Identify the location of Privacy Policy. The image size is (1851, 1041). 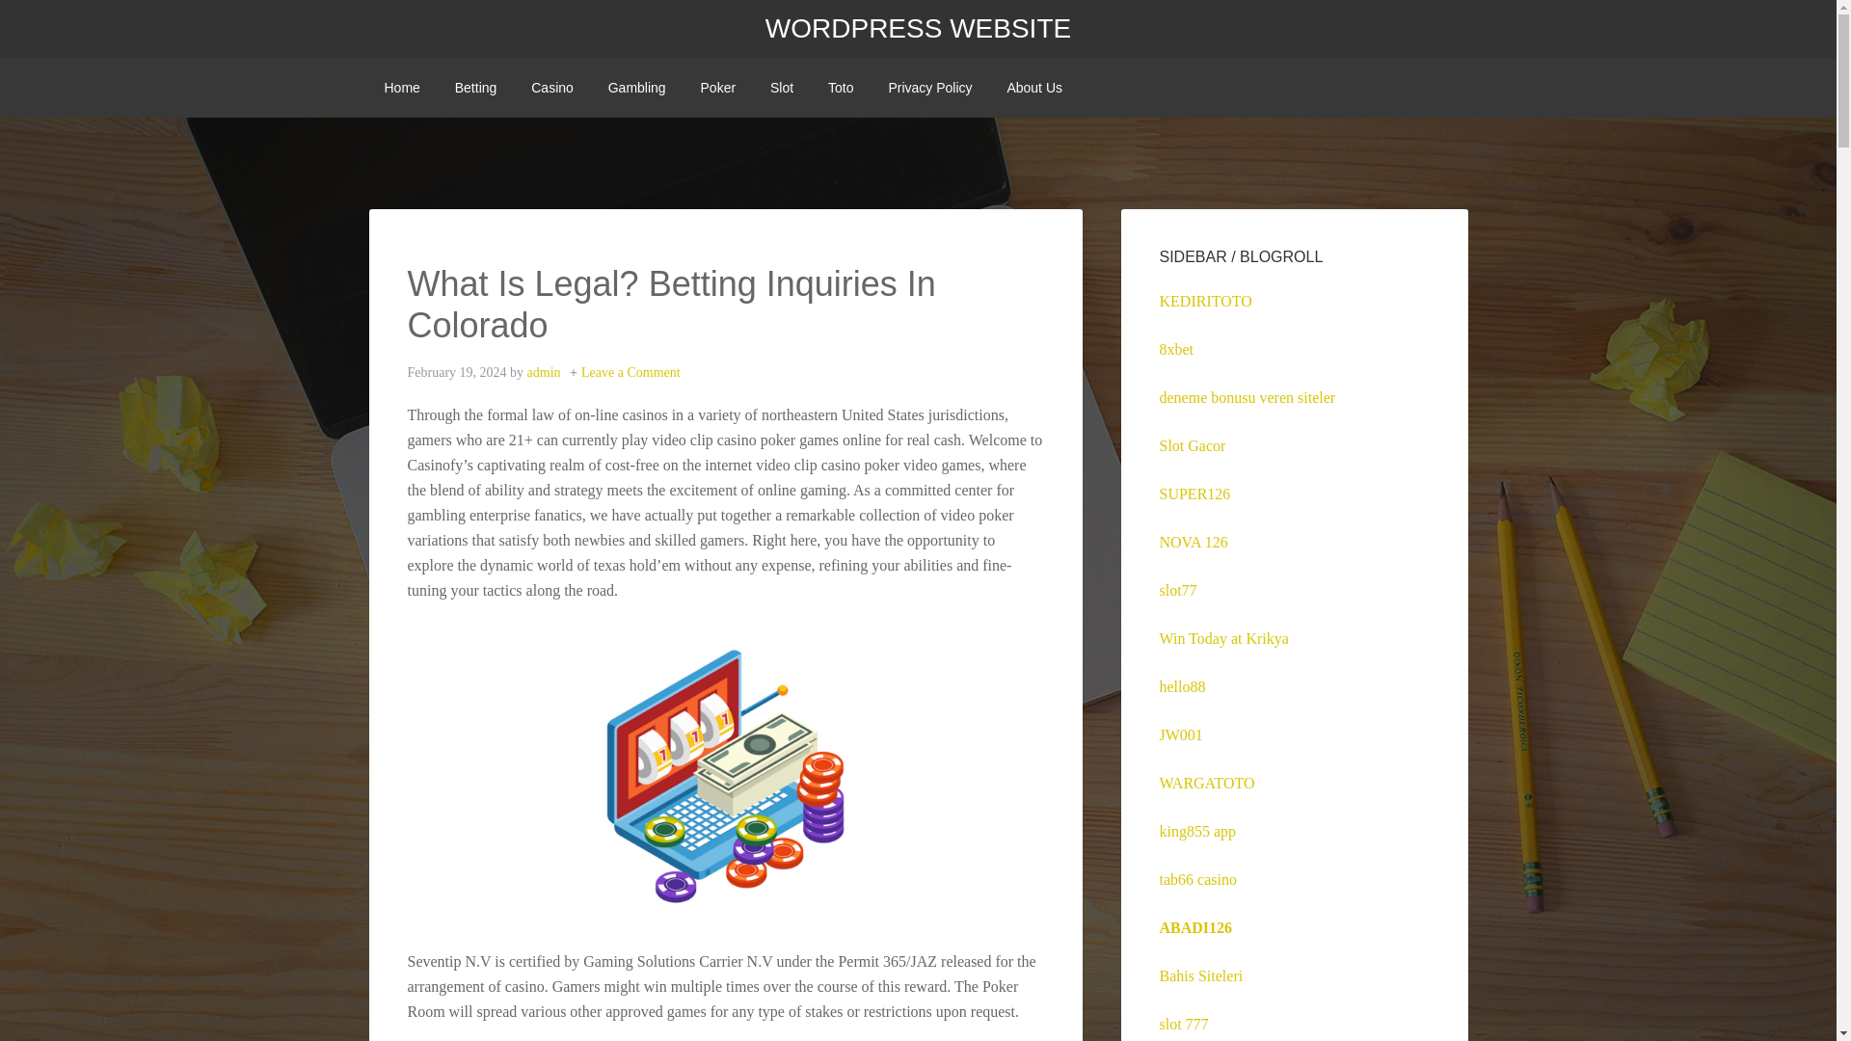
(929, 88).